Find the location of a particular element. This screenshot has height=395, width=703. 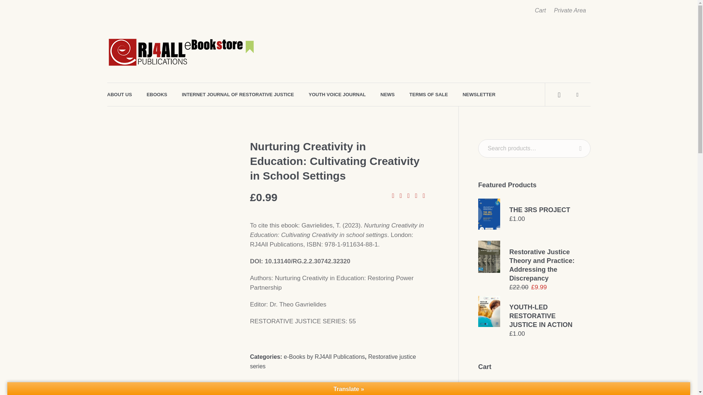

YOUTH VOICE JOURNAL is located at coordinates (337, 94).